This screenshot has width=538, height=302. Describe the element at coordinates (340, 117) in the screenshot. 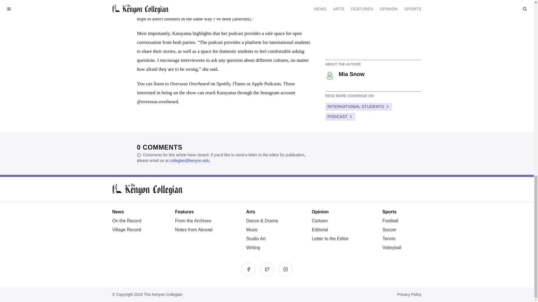

I see `PODCAST` at that location.